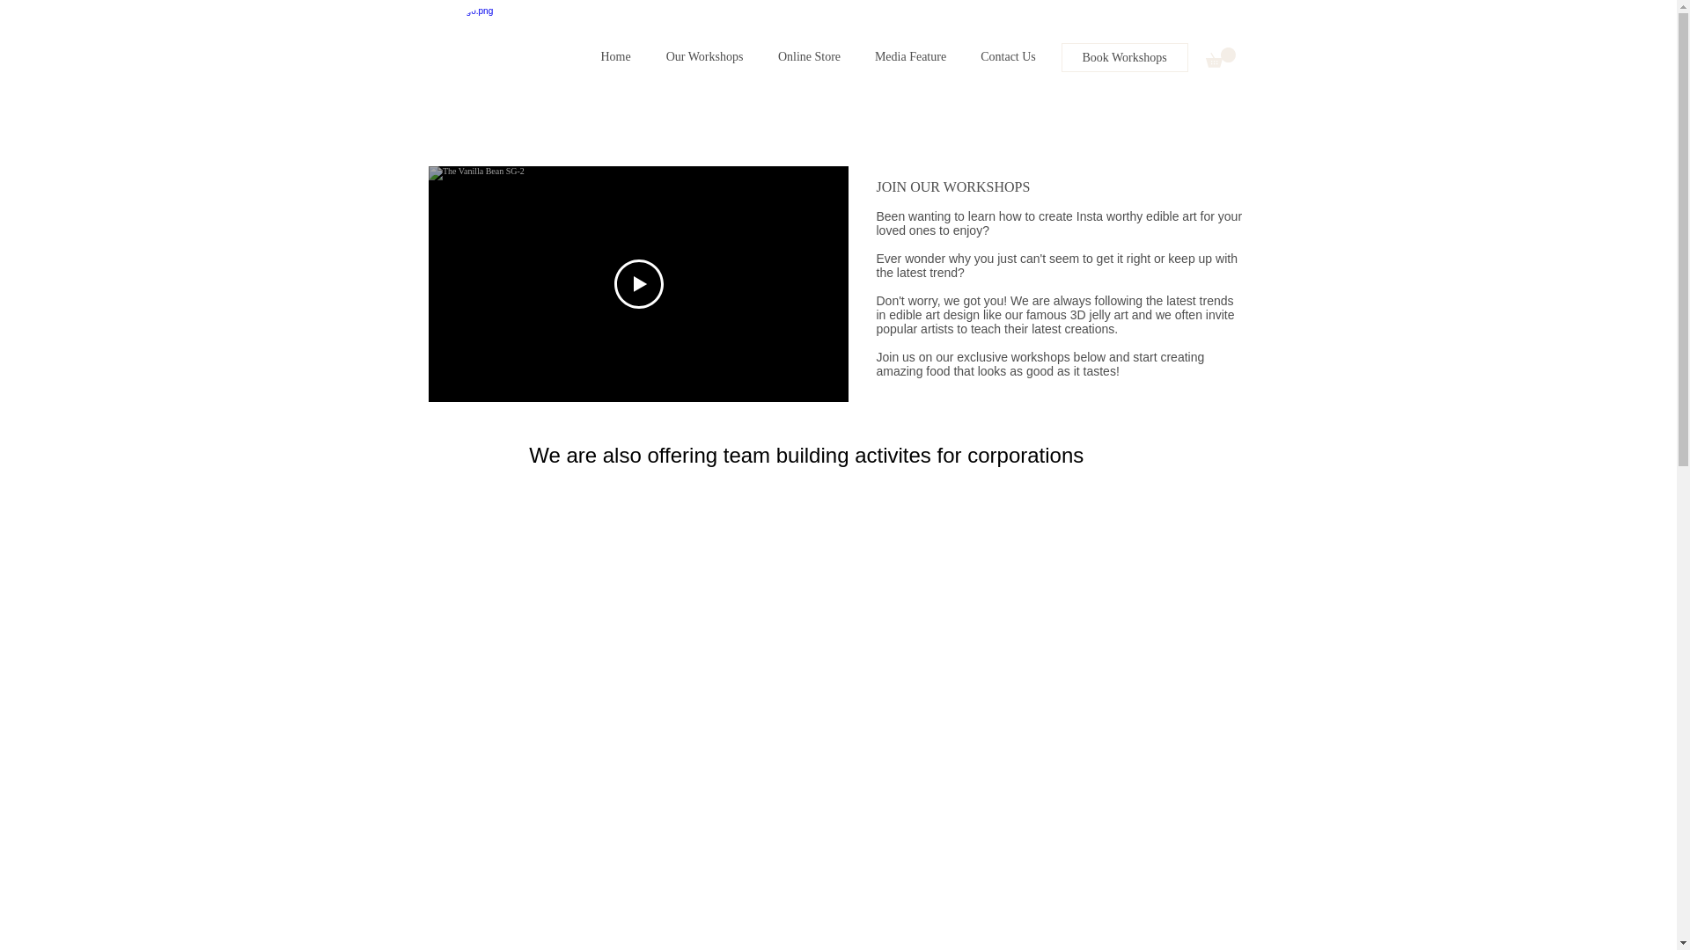 This screenshot has height=950, width=1690. I want to click on Online Store, so click(808, 56).